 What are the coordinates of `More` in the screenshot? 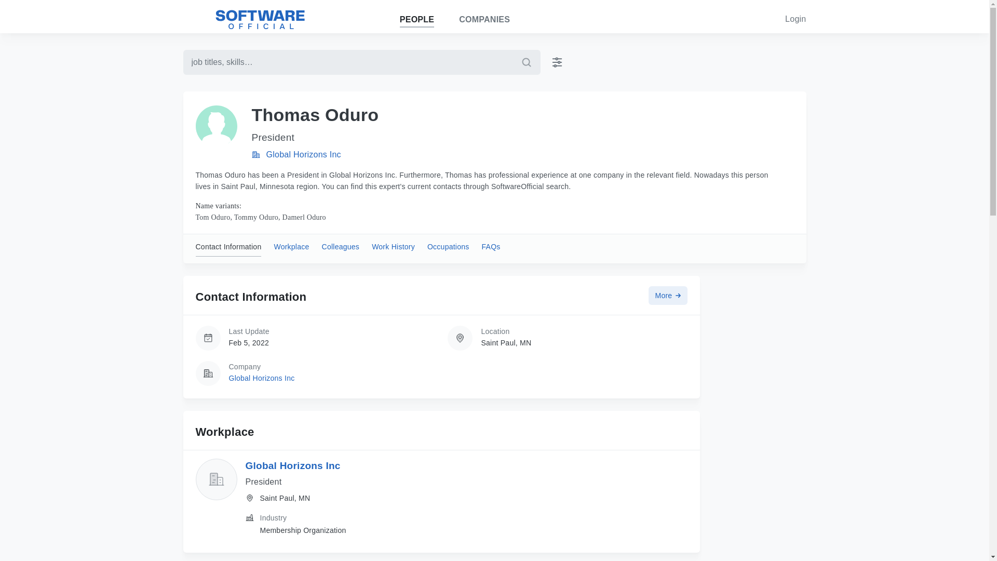 It's located at (668, 295).